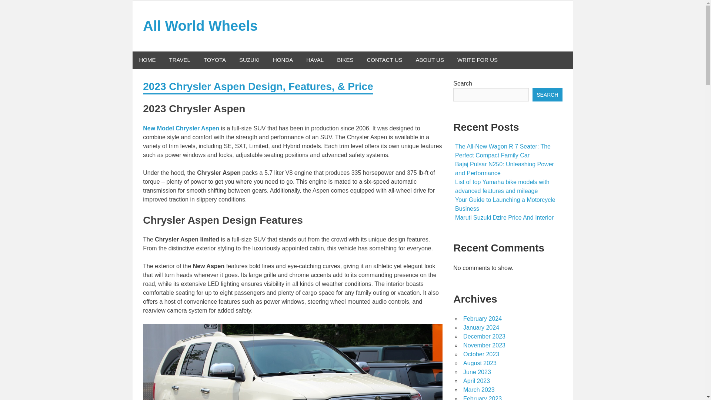  Describe the element at coordinates (483, 319) in the screenshot. I see `February 2024` at that location.